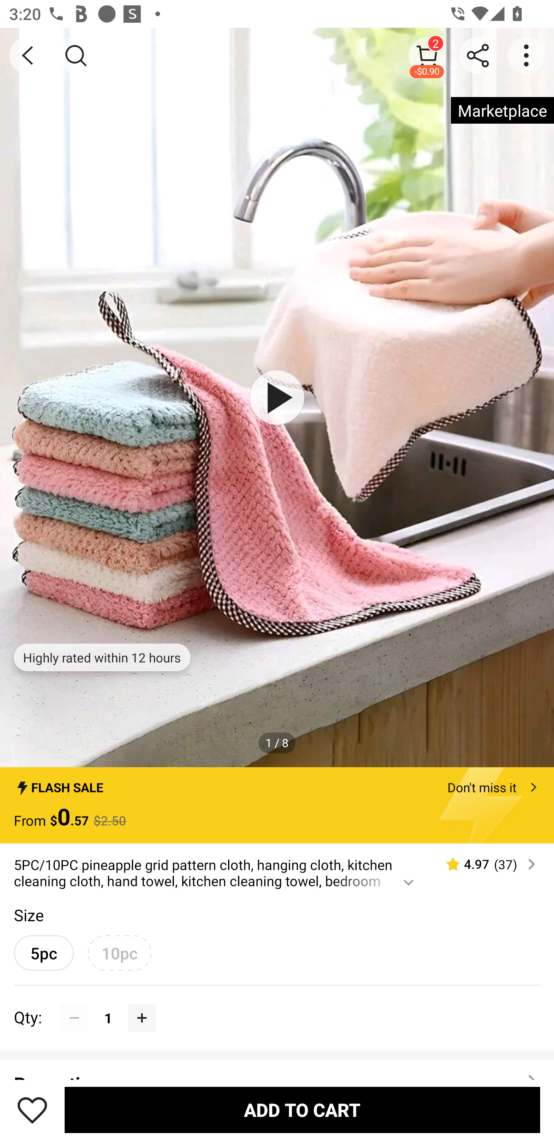 The width and height of the screenshot is (554, 1140). What do you see at coordinates (119, 953) in the screenshot?
I see `10pc` at bounding box center [119, 953].